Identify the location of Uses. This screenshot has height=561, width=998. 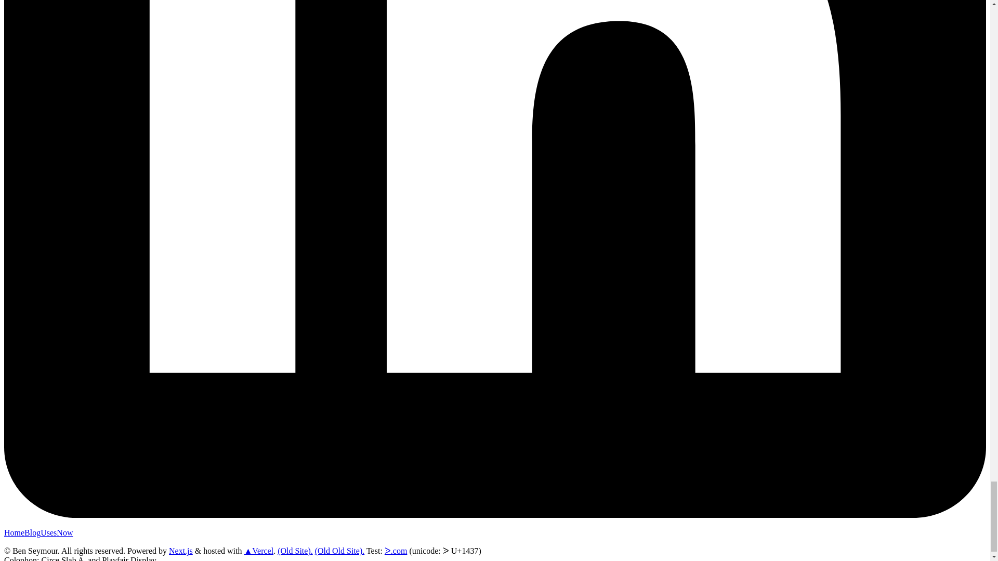
(49, 532).